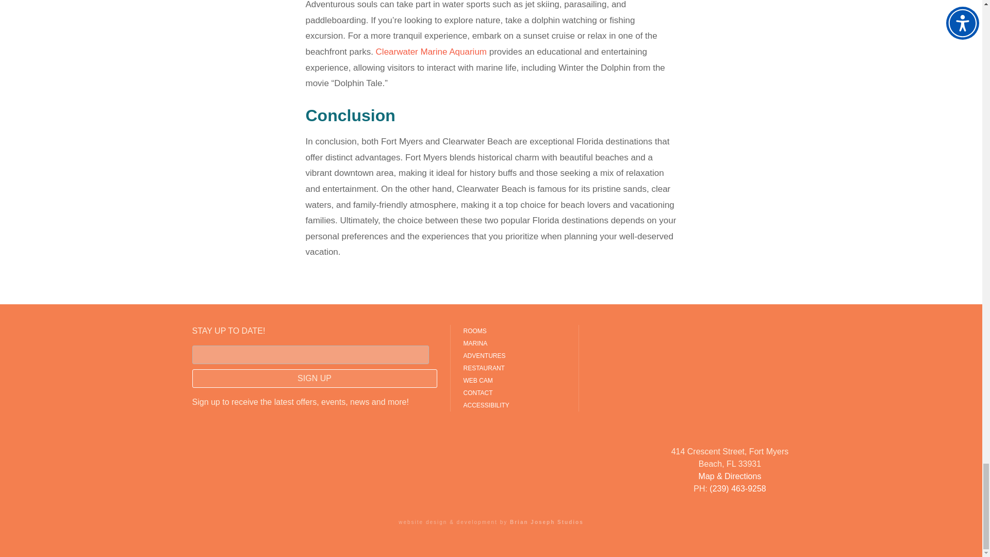 The height and width of the screenshot is (557, 990). Describe the element at coordinates (547, 522) in the screenshot. I see `Brian Joseph Studios Naples Web Design` at that location.